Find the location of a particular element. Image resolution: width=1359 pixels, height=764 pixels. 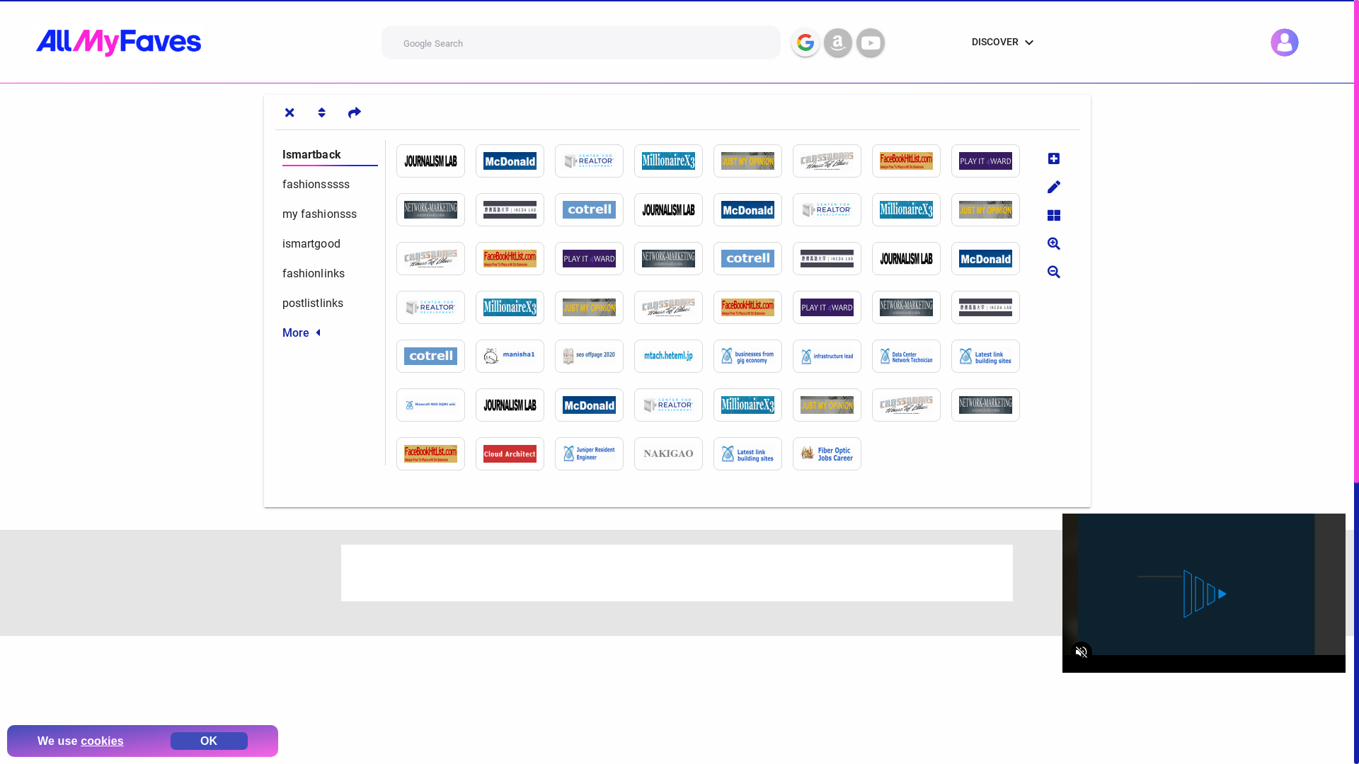

http://players-club.sub.jp/index.php?heels is located at coordinates (753, 357).